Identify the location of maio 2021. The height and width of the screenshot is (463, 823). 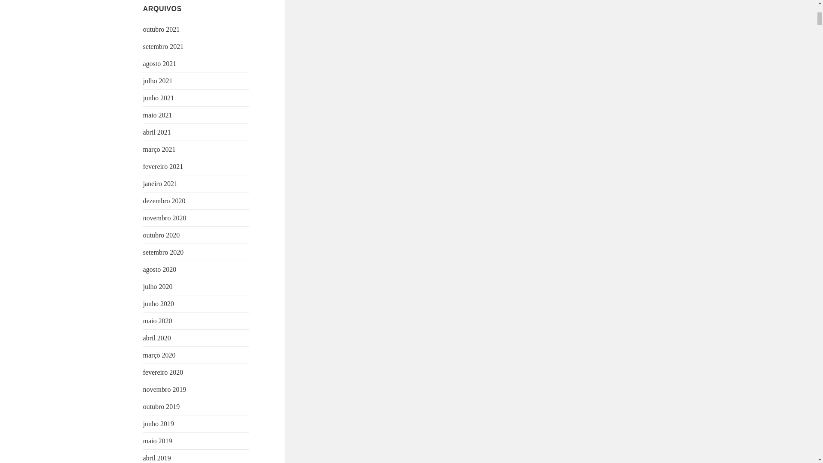
(158, 115).